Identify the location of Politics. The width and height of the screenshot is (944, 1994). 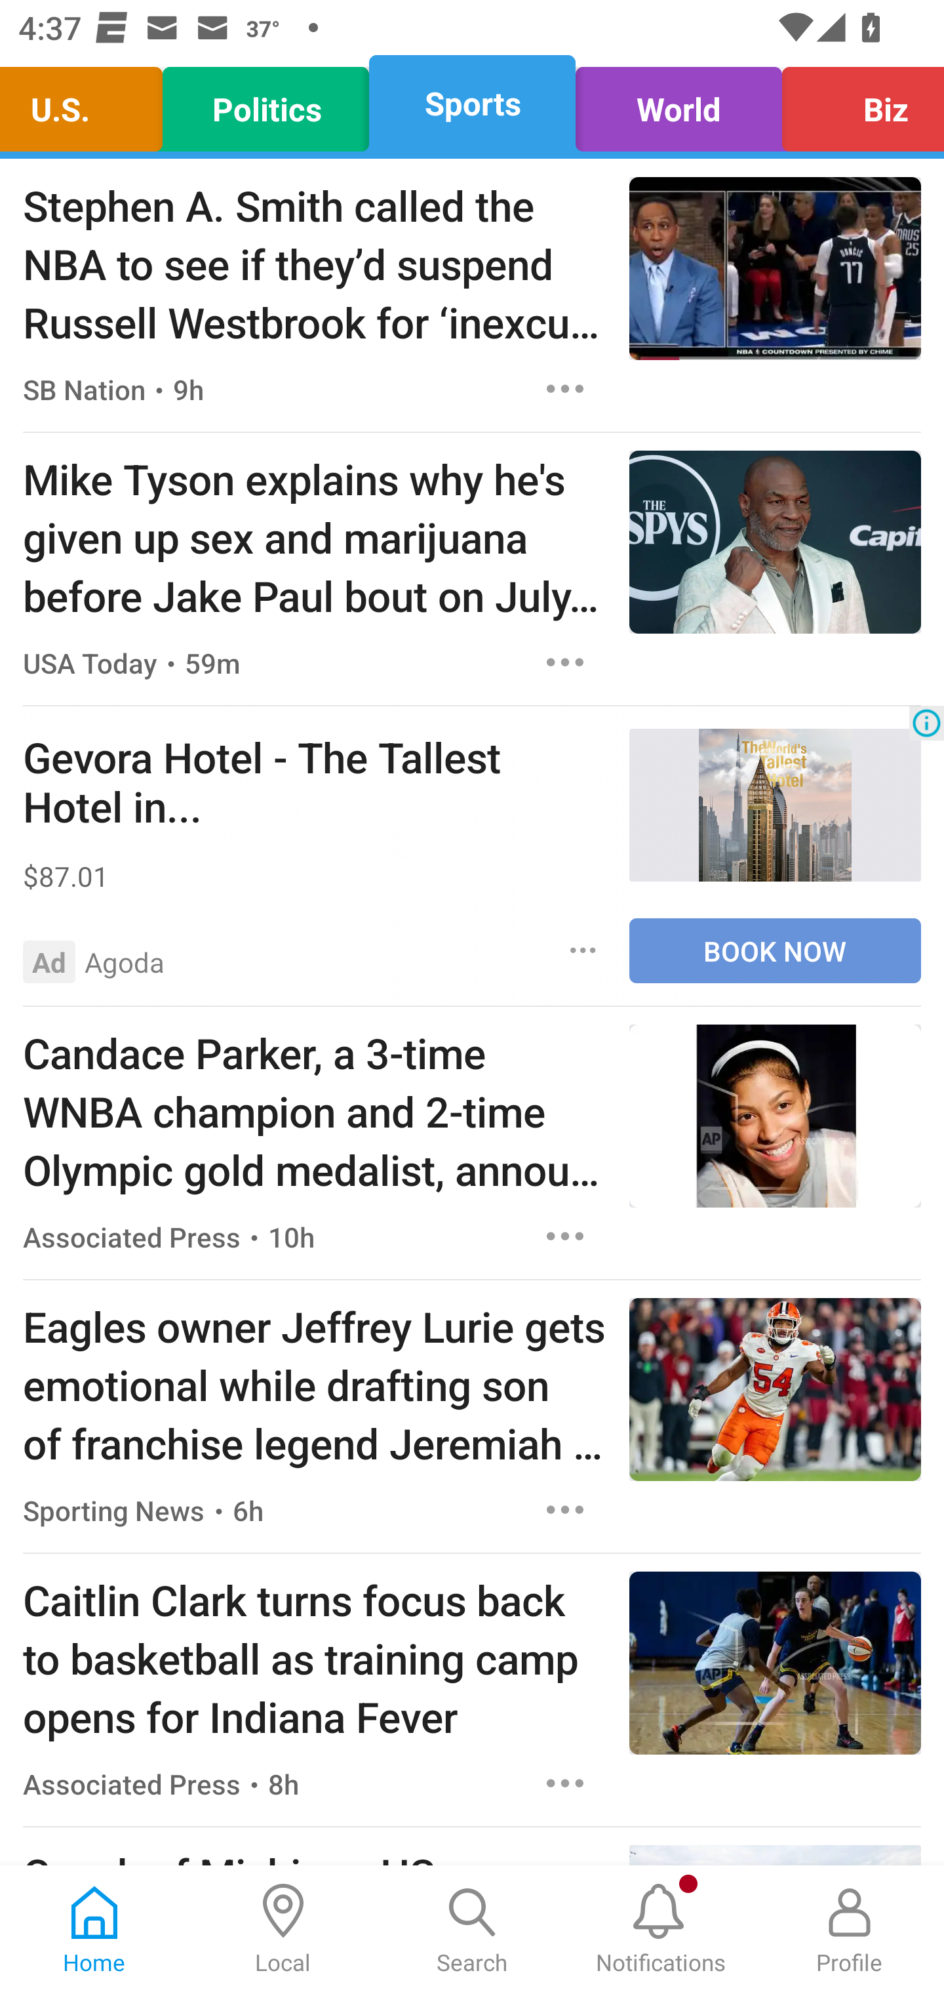
(266, 104).